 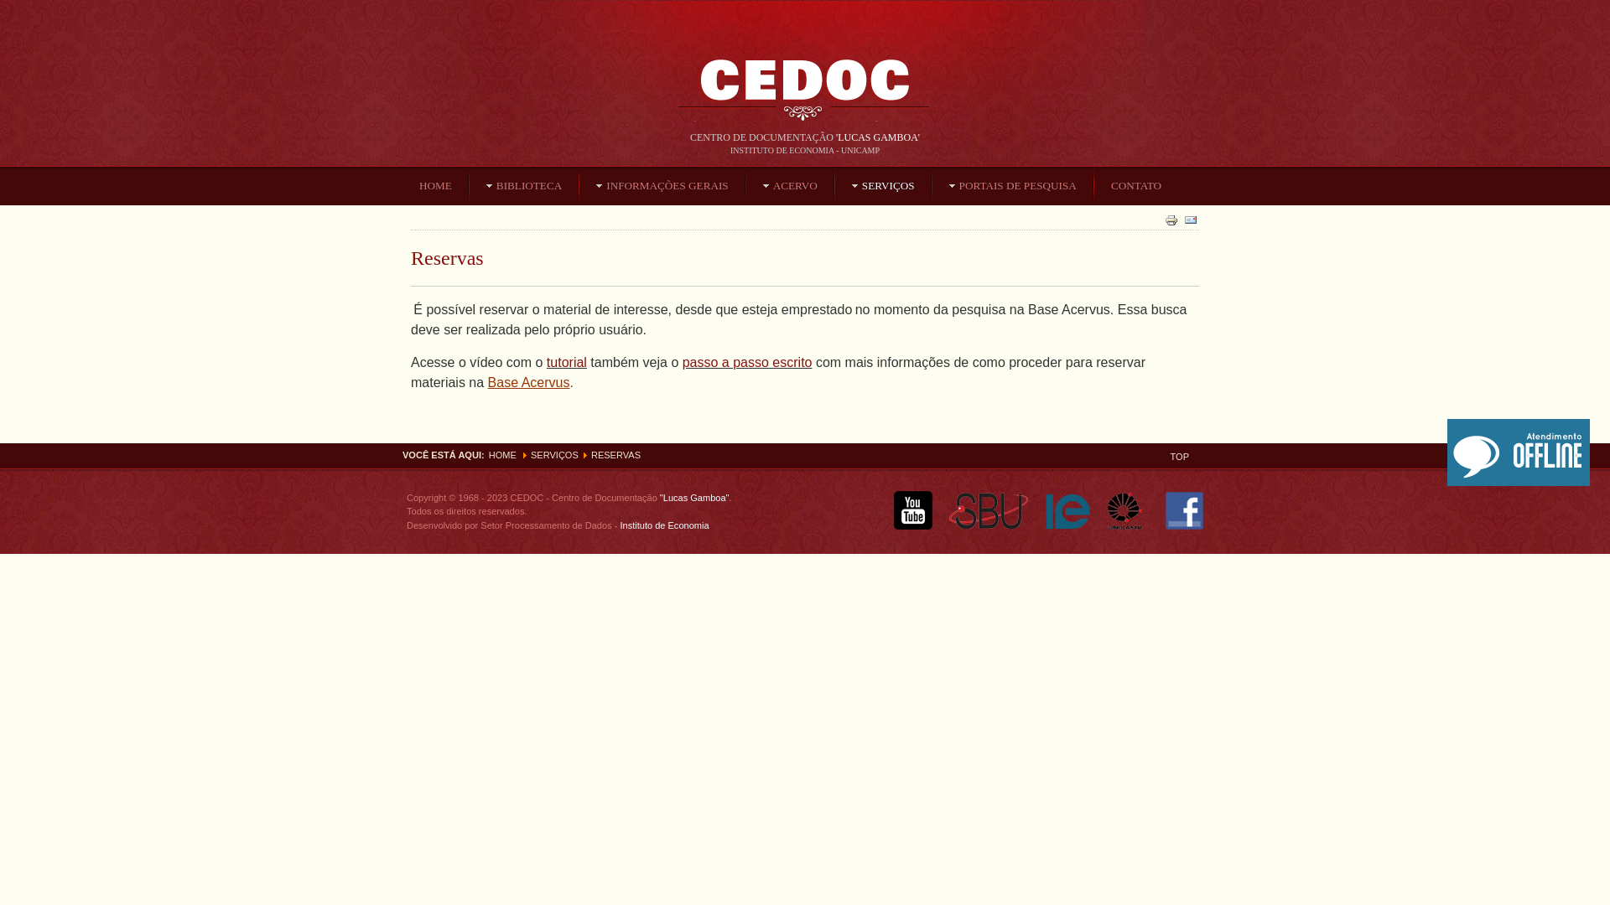 What do you see at coordinates (805, 97) in the screenshot?
I see `Biblioteca - Instituto de Economia - UNICAMP` at bounding box center [805, 97].